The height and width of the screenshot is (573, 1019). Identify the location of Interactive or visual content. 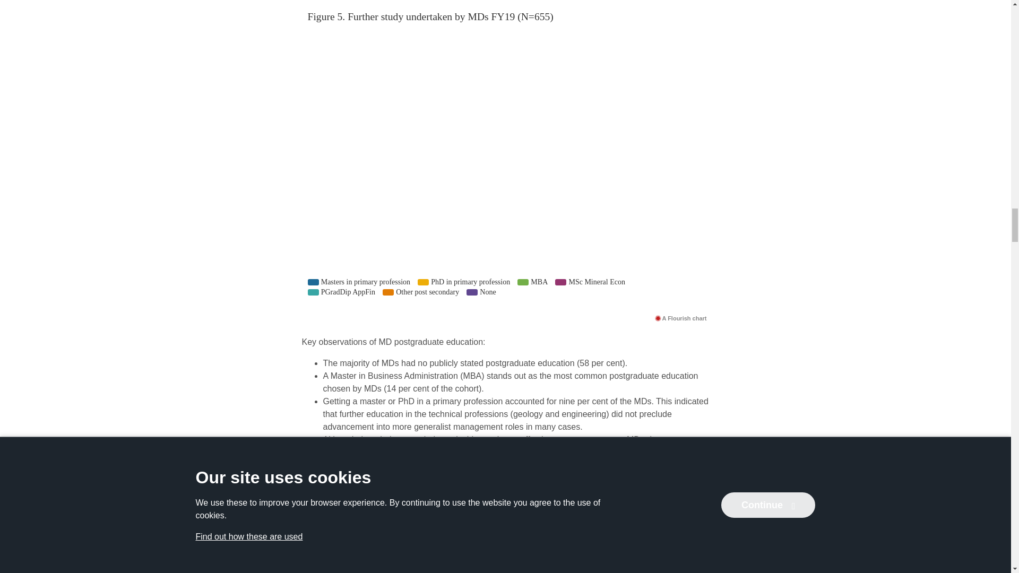
(505, 558).